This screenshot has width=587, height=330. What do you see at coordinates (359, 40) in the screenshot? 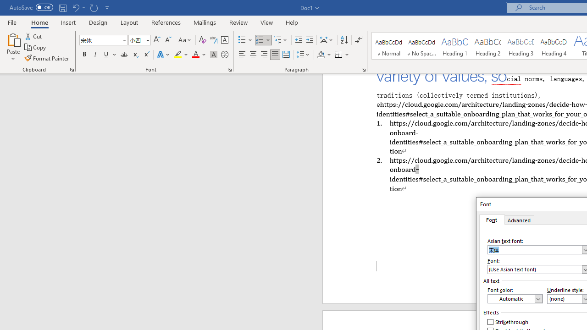
I see `Show/Hide Editing Marks` at bounding box center [359, 40].